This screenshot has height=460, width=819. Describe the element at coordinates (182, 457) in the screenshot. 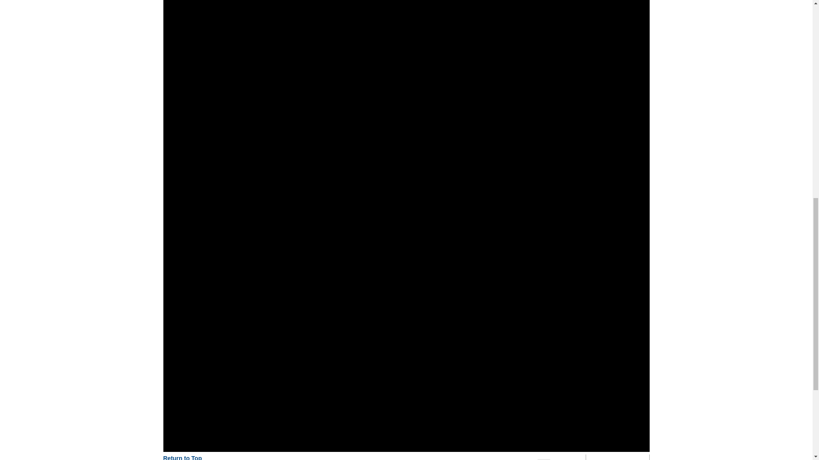

I see `Return to Top` at that location.